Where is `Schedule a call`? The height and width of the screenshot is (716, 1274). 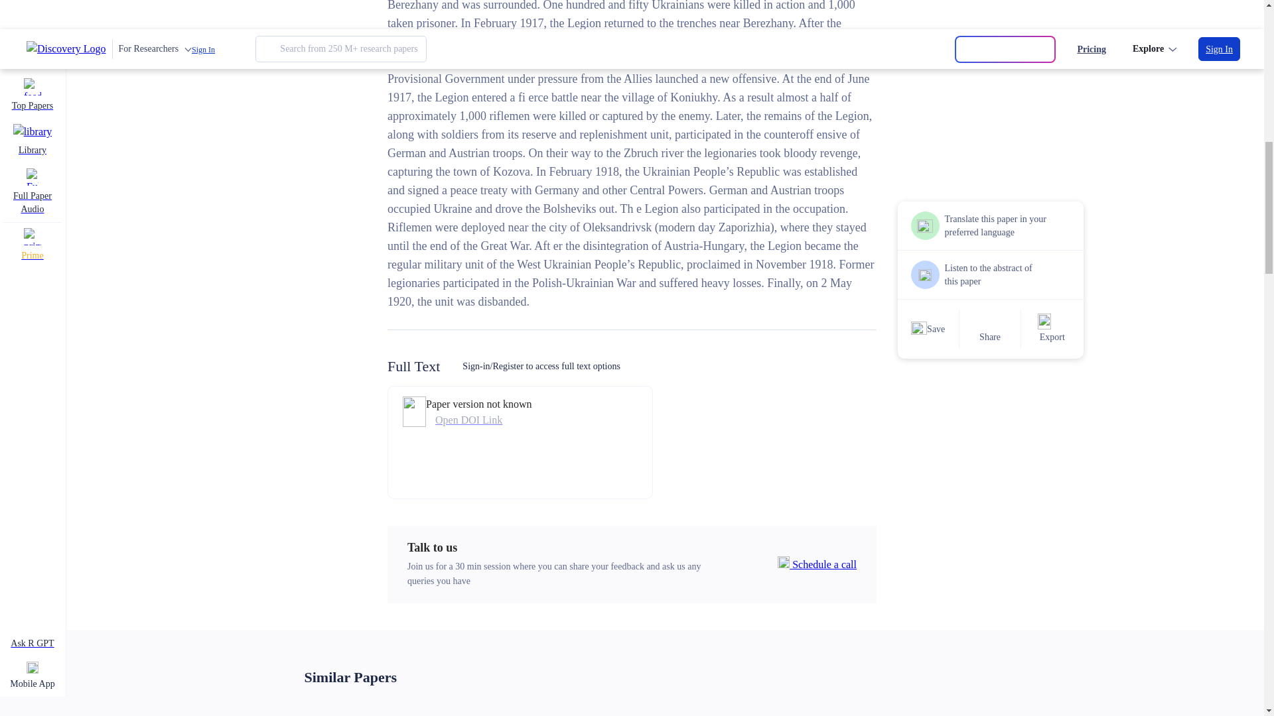 Schedule a call is located at coordinates (816, 565).